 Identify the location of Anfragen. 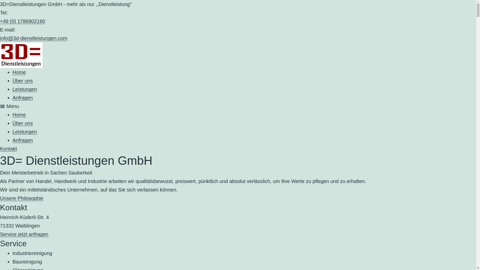
(22, 98).